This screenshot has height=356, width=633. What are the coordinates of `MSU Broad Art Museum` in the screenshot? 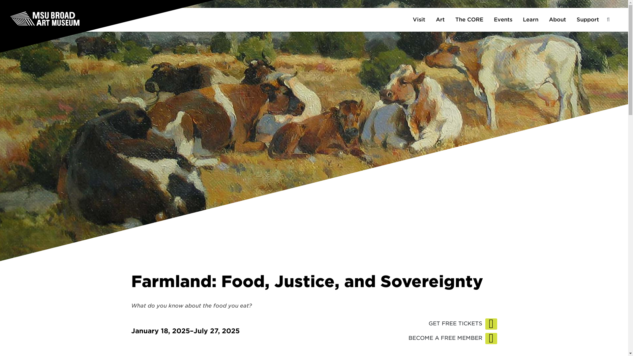 It's located at (66, 18).